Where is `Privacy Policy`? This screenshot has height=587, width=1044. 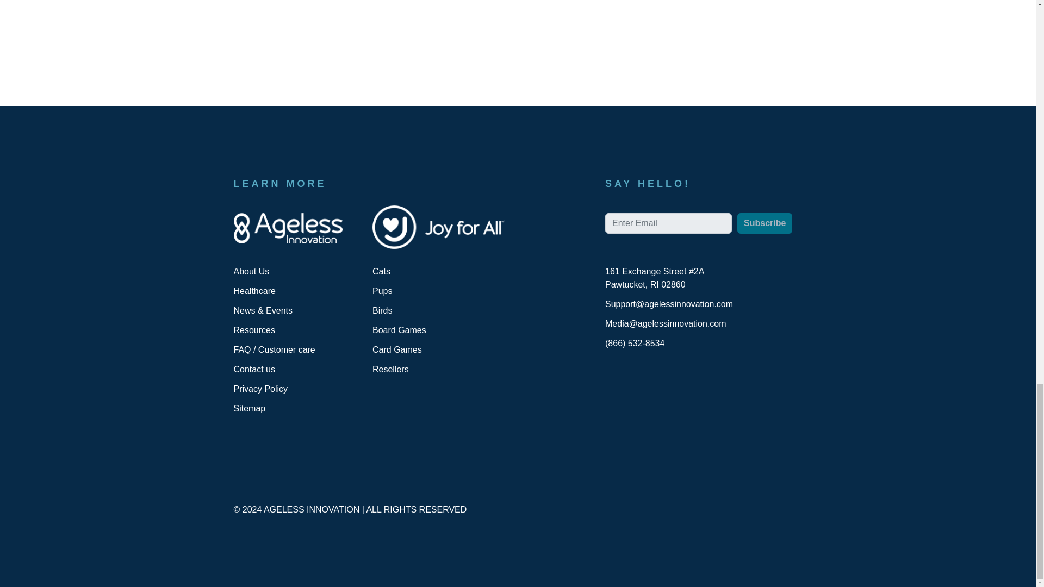 Privacy Policy is located at coordinates (261, 389).